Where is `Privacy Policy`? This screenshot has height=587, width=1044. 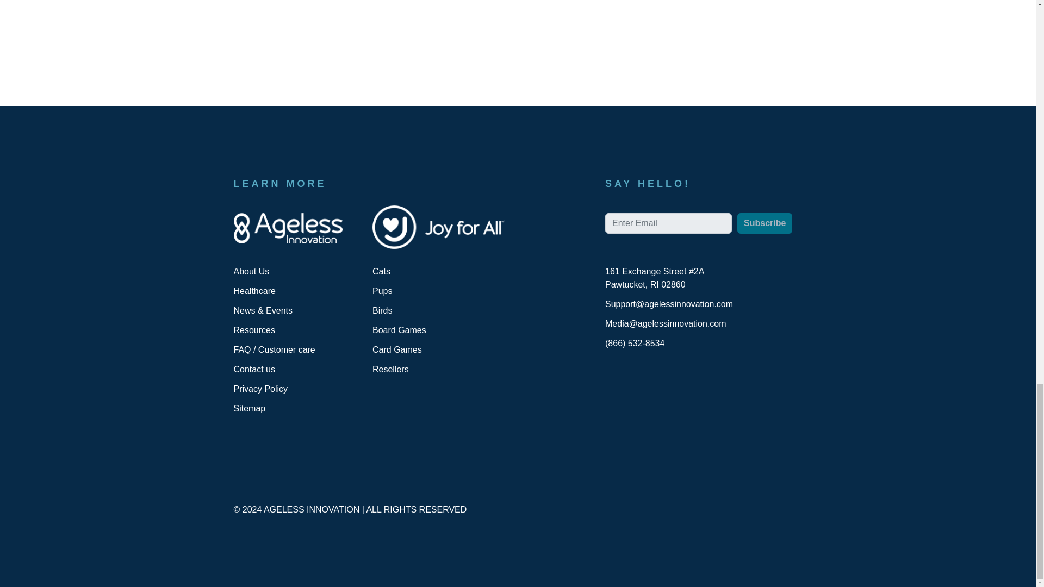 Privacy Policy is located at coordinates (261, 389).